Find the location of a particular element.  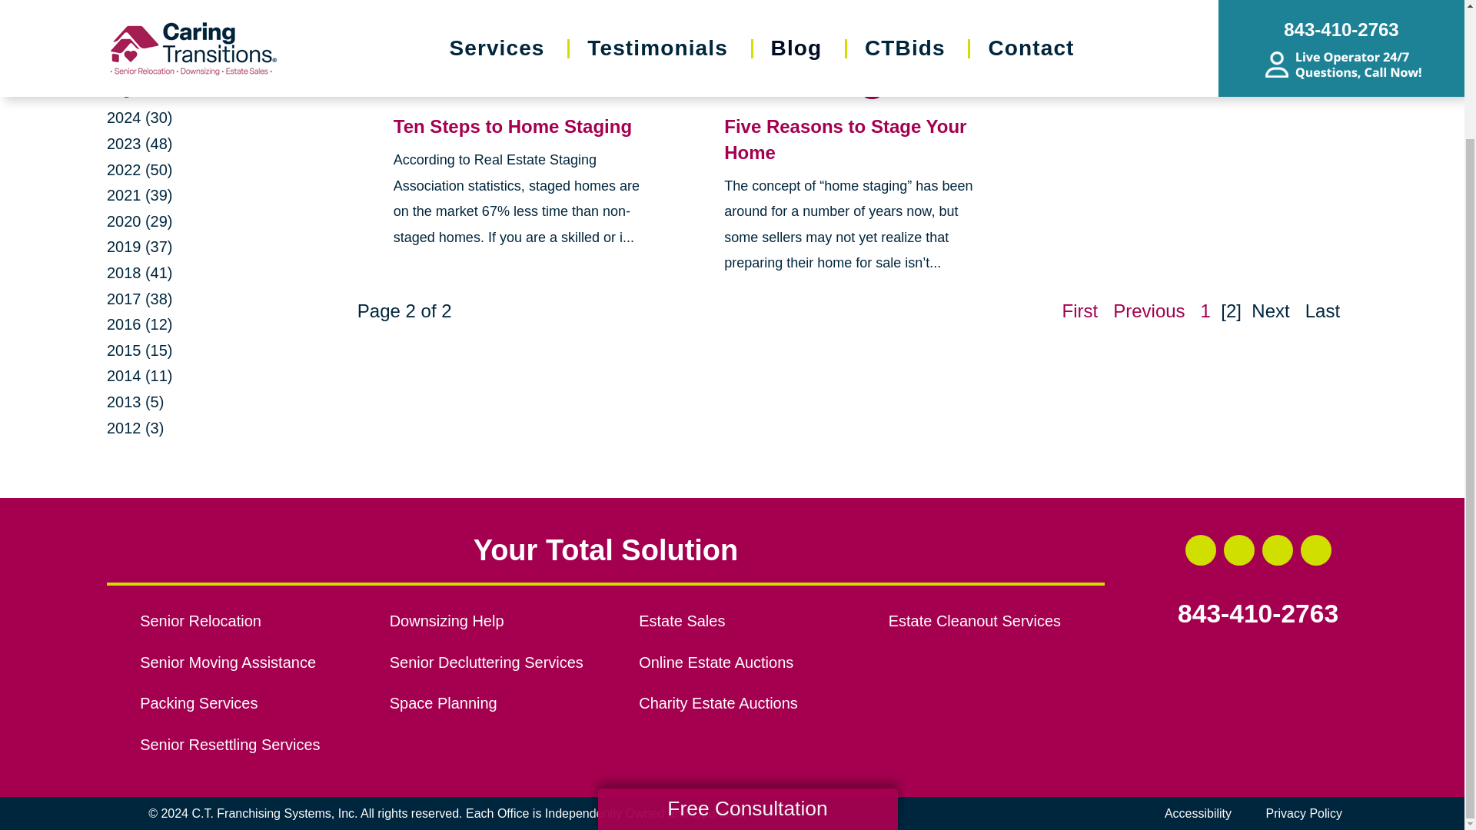

Facebook is located at coordinates (1201, 549).